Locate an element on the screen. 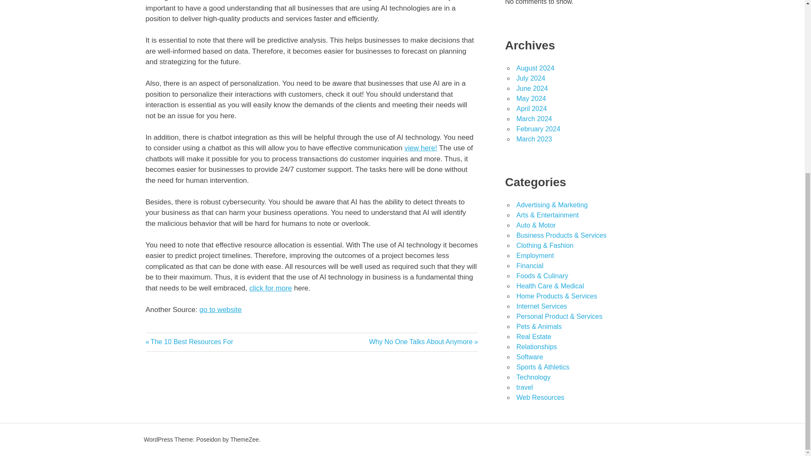  Relationships is located at coordinates (535, 68).